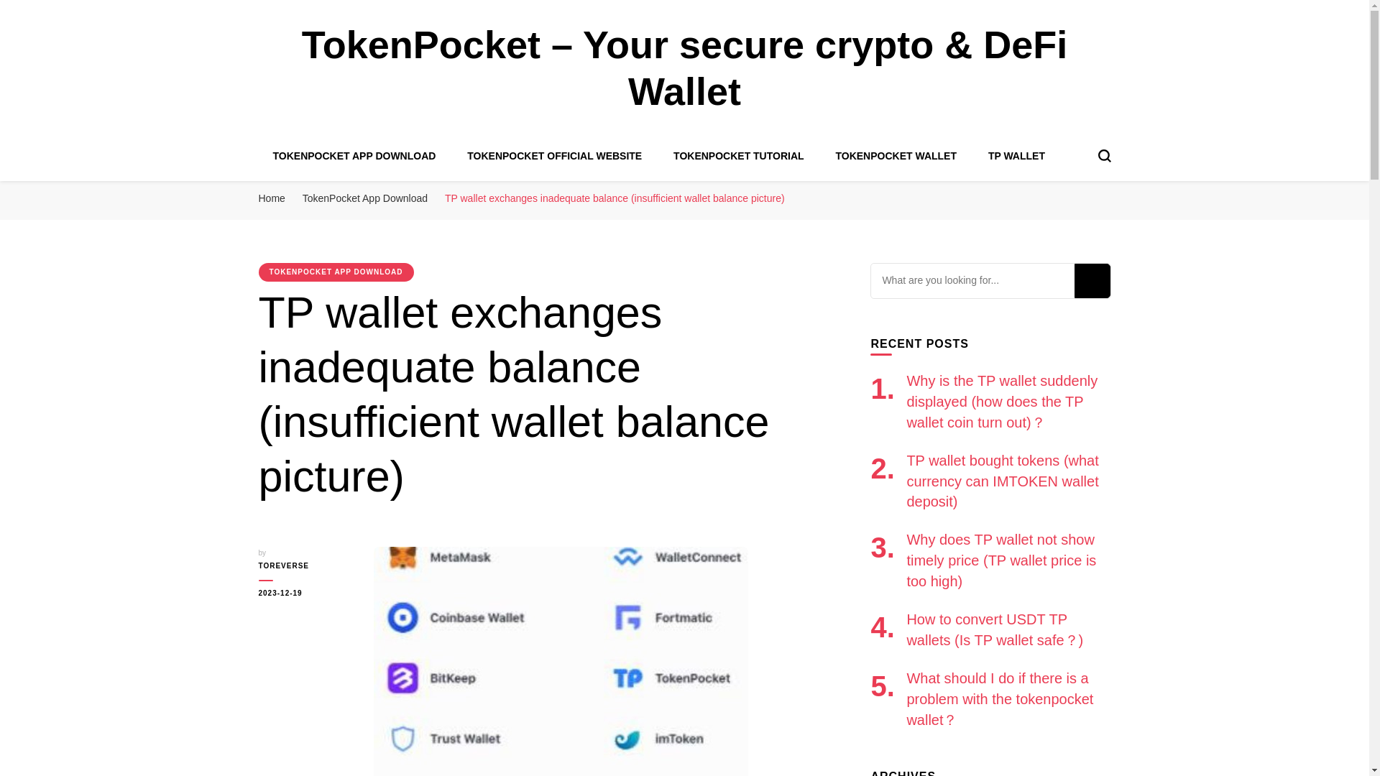  I want to click on TOREVERSE, so click(305, 566).